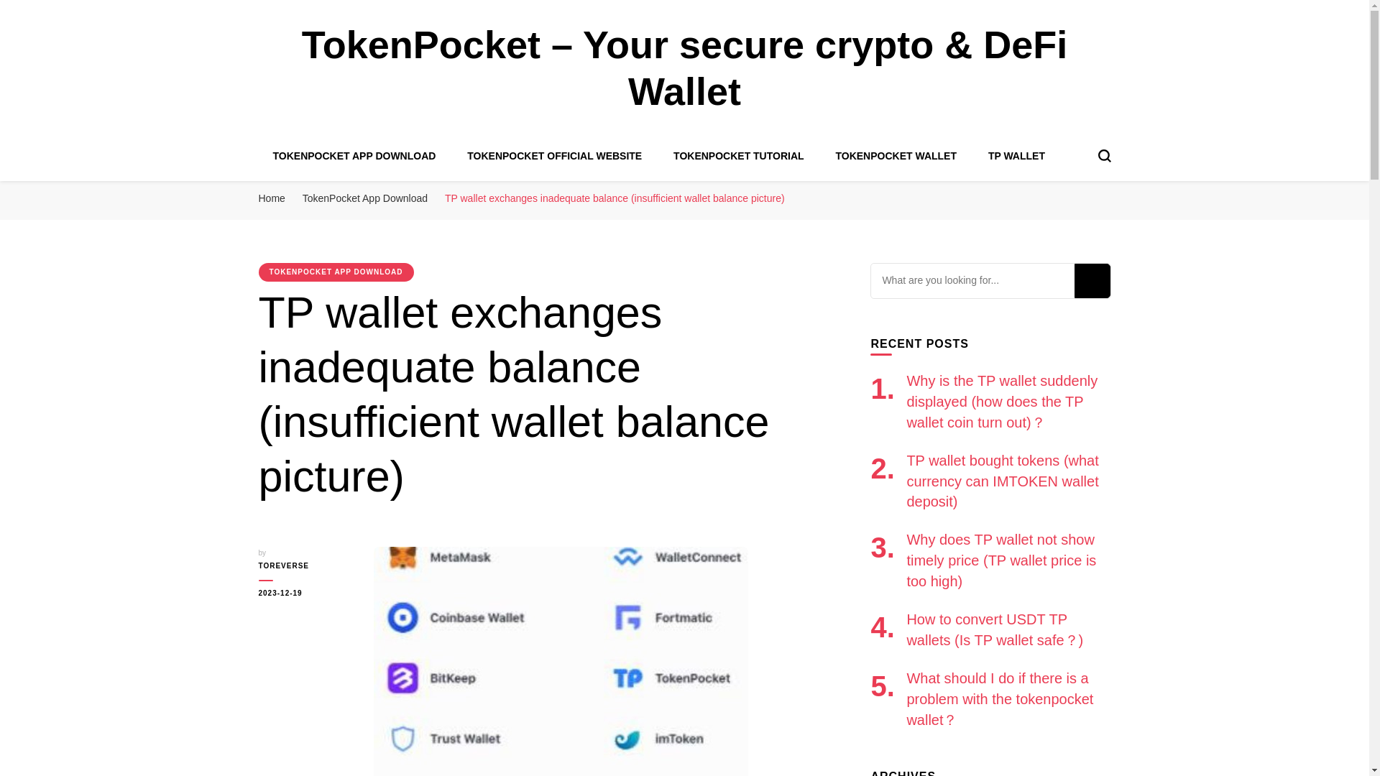  I want to click on TOREVERSE, so click(305, 566).